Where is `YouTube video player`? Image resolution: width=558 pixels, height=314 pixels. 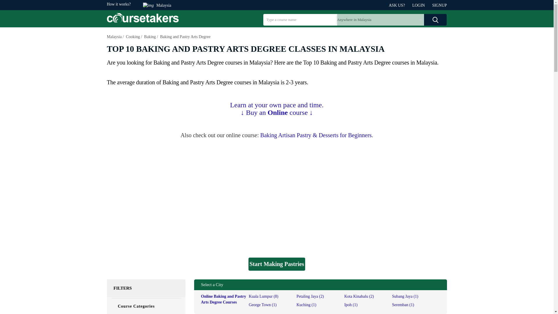 YouTube video player is located at coordinates (277, 197).